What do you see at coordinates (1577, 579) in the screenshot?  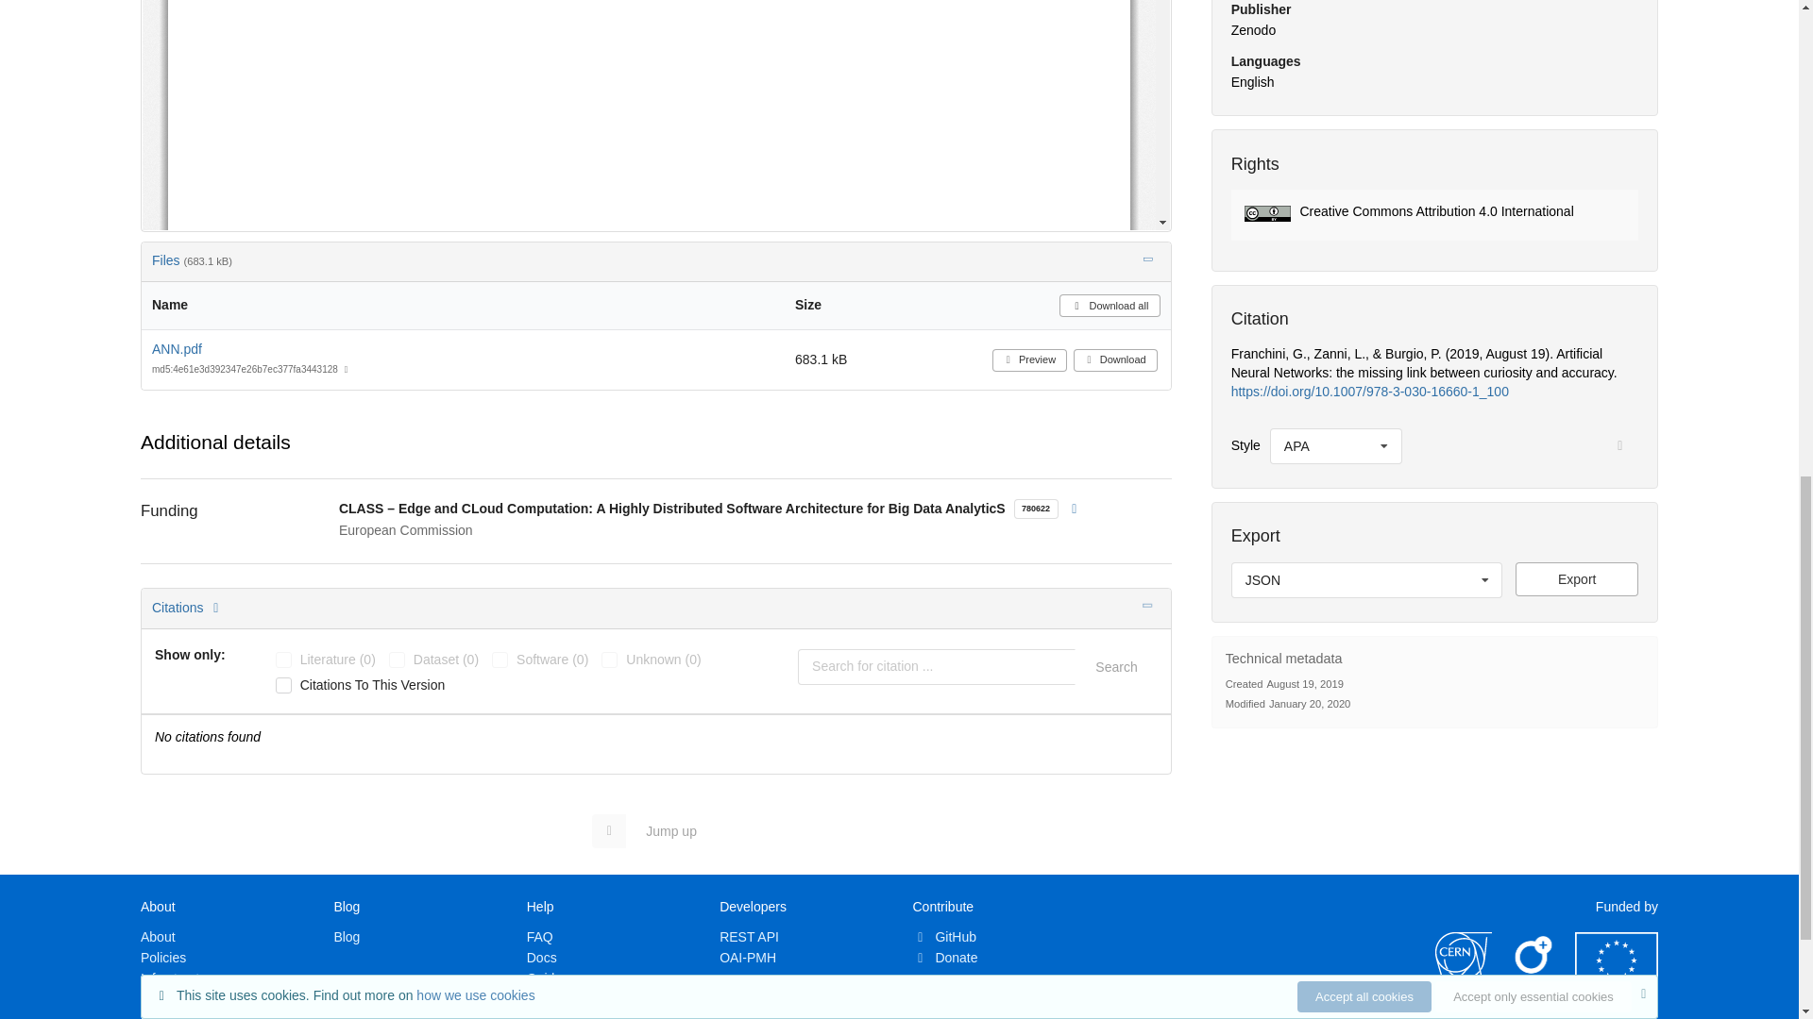 I see `Export` at bounding box center [1577, 579].